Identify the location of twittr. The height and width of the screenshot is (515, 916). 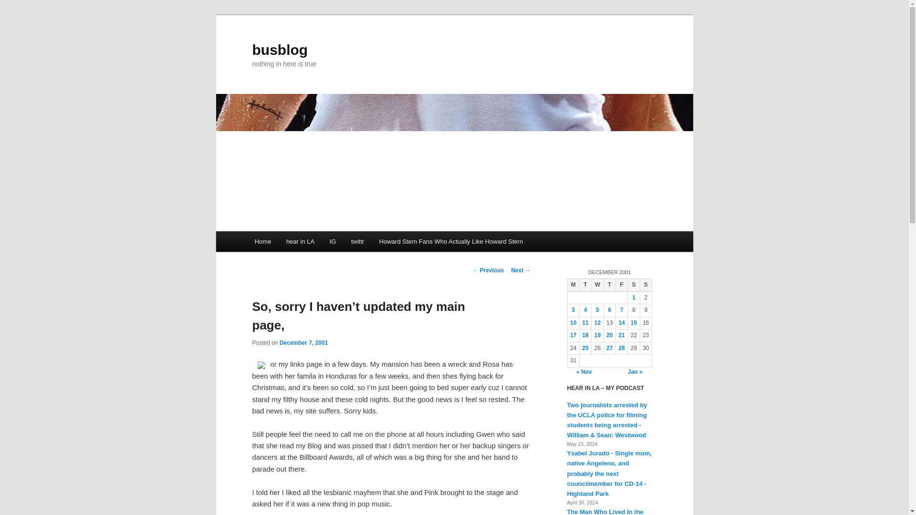
(358, 241).